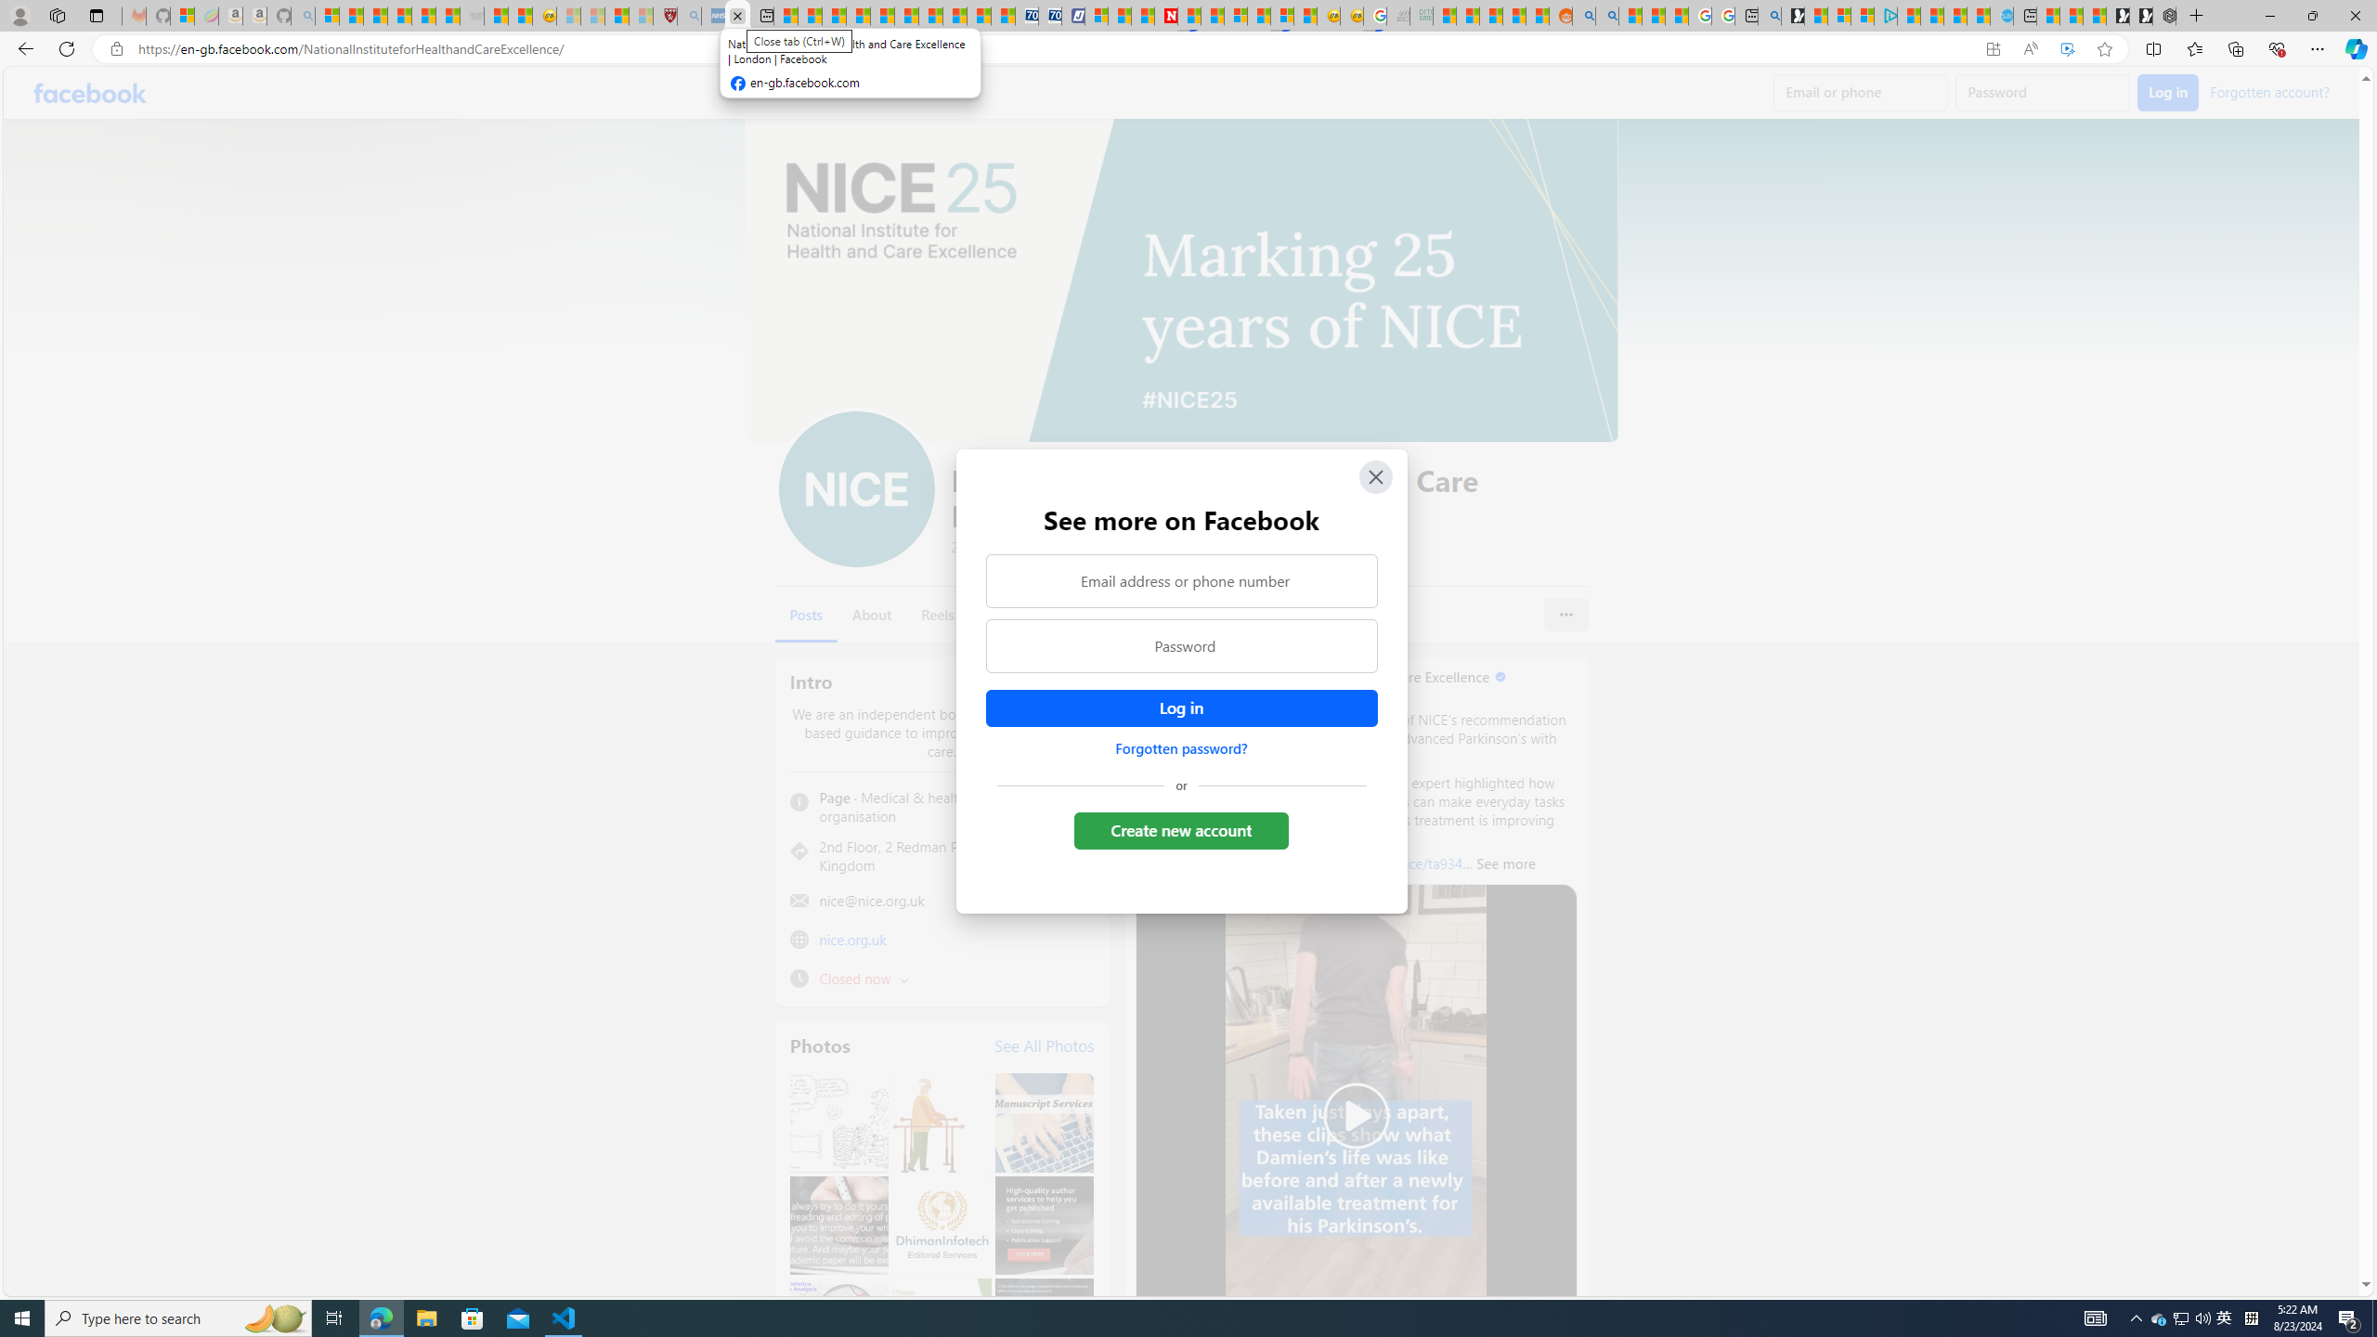  I want to click on Combat Siege - Sleeping, so click(472, 16).